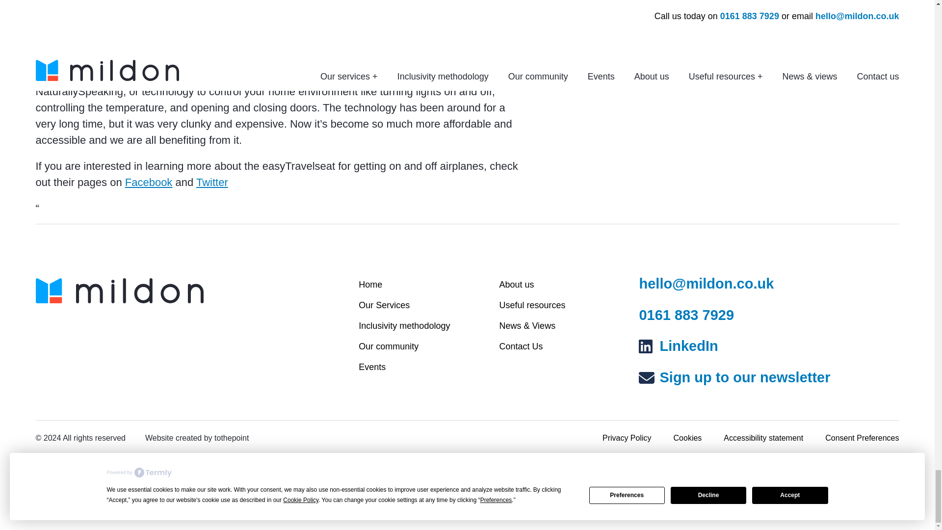  Describe the element at coordinates (389, 346) in the screenshot. I see `Our community` at that location.